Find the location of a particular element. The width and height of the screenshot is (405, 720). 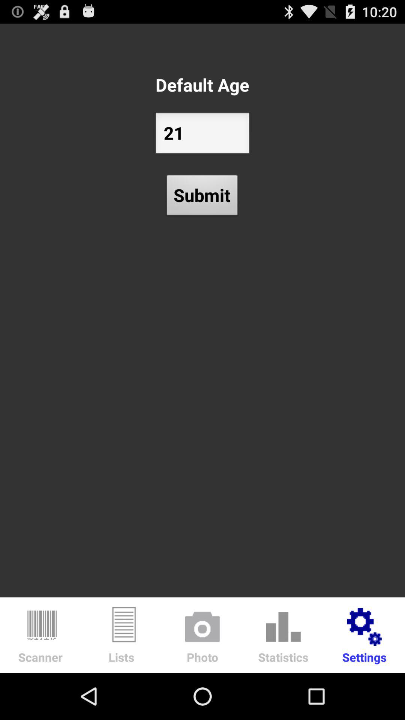

select a button 21 on page is located at coordinates (202, 135).